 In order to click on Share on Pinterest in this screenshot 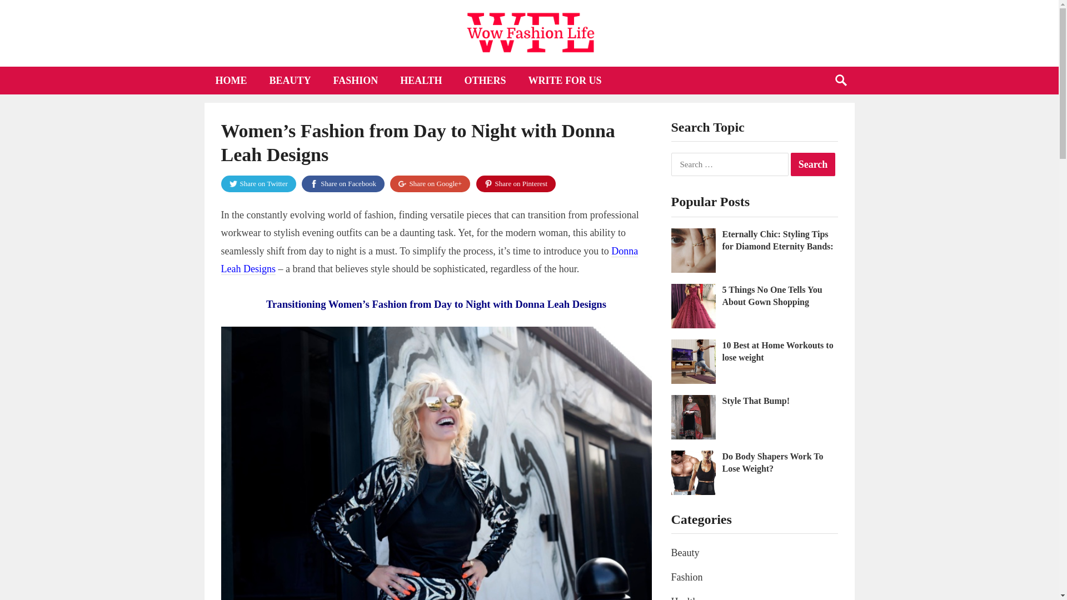, I will do `click(516, 183)`.